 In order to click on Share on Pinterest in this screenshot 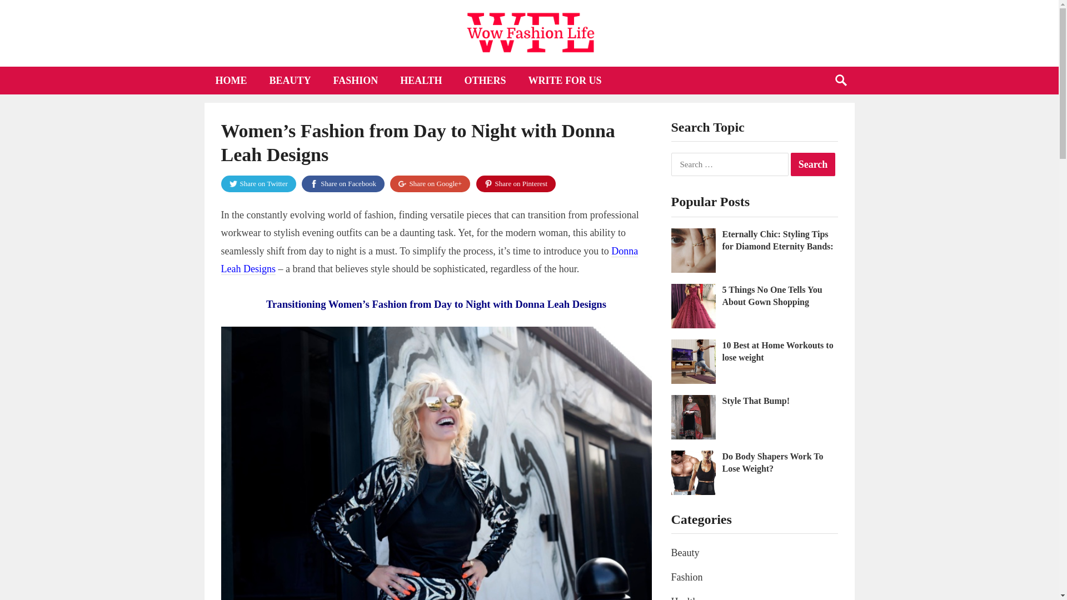, I will do `click(516, 183)`.